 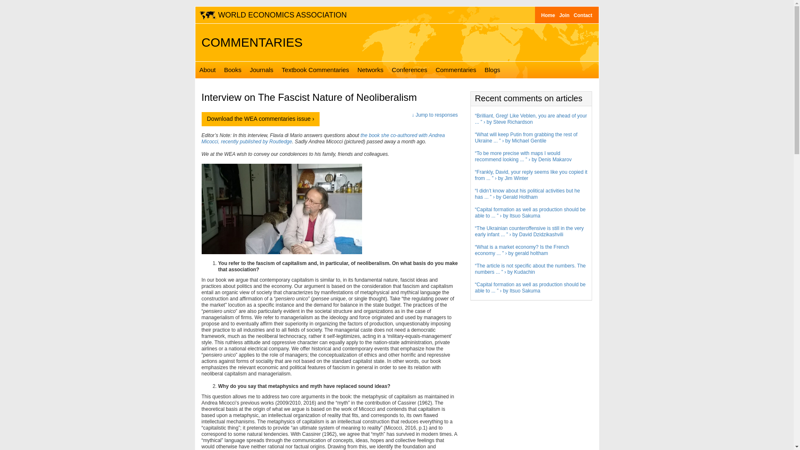 I want to click on Blogs, so click(x=492, y=70).